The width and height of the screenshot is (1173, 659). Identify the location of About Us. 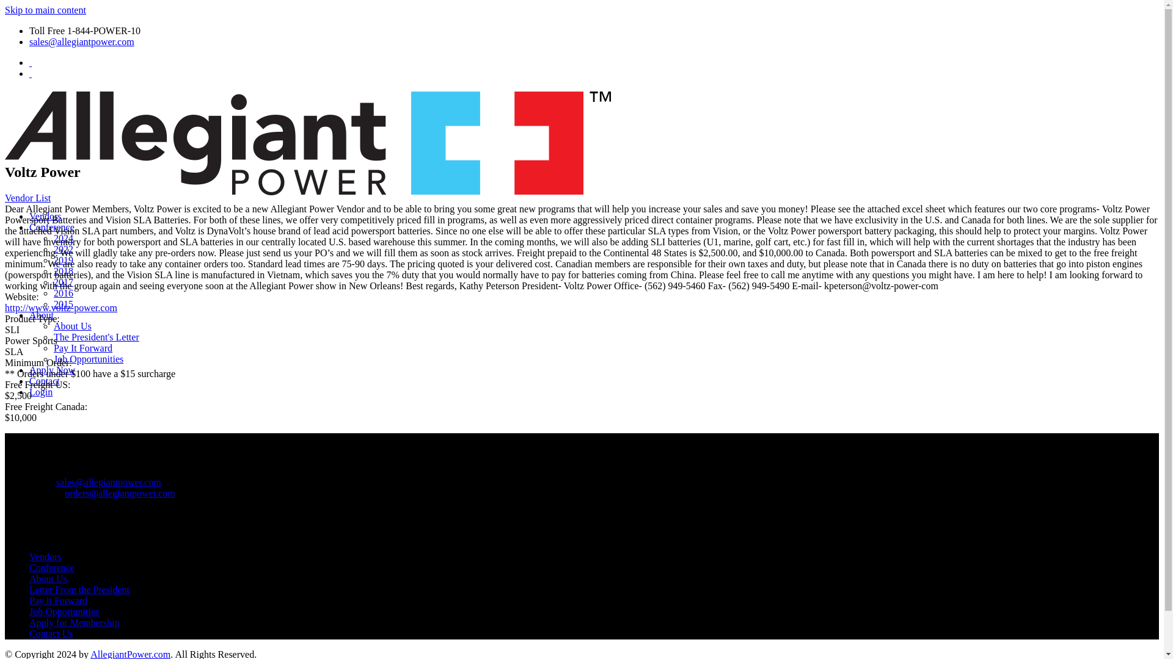
(48, 578).